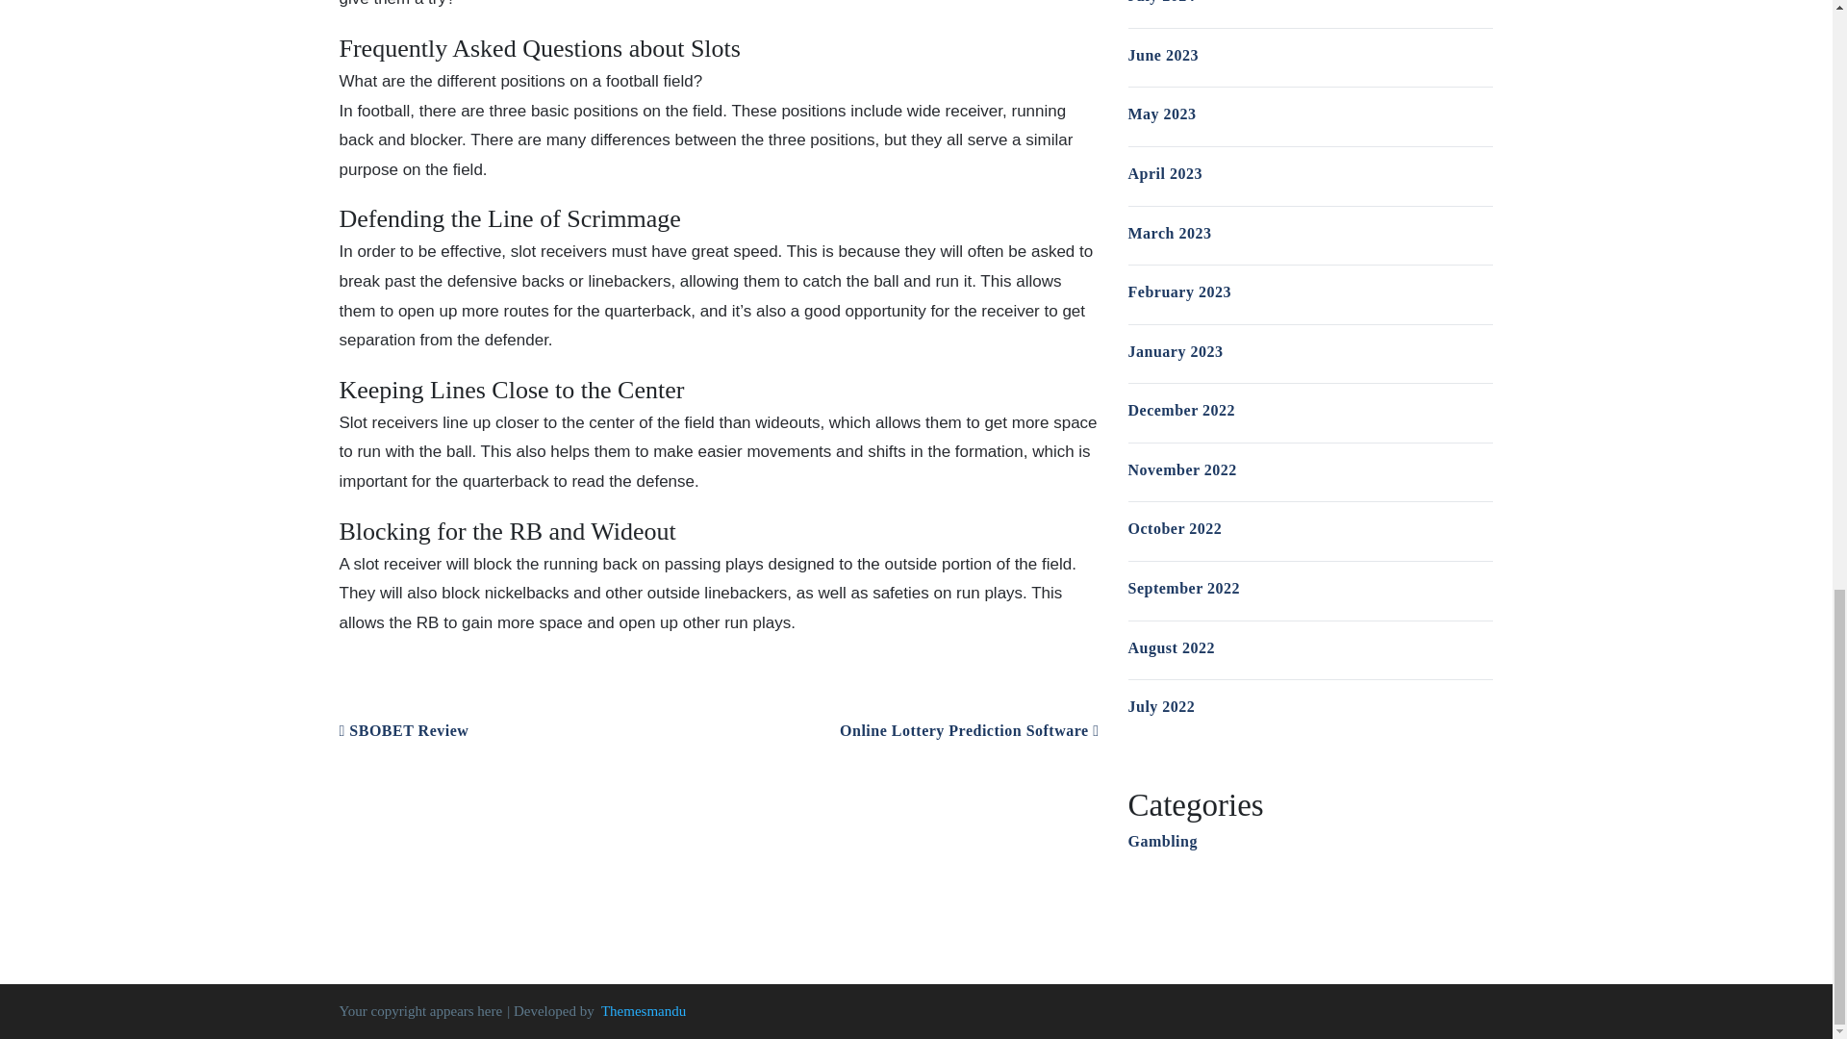  What do you see at coordinates (643, 1011) in the screenshot?
I see `Themesmandu` at bounding box center [643, 1011].